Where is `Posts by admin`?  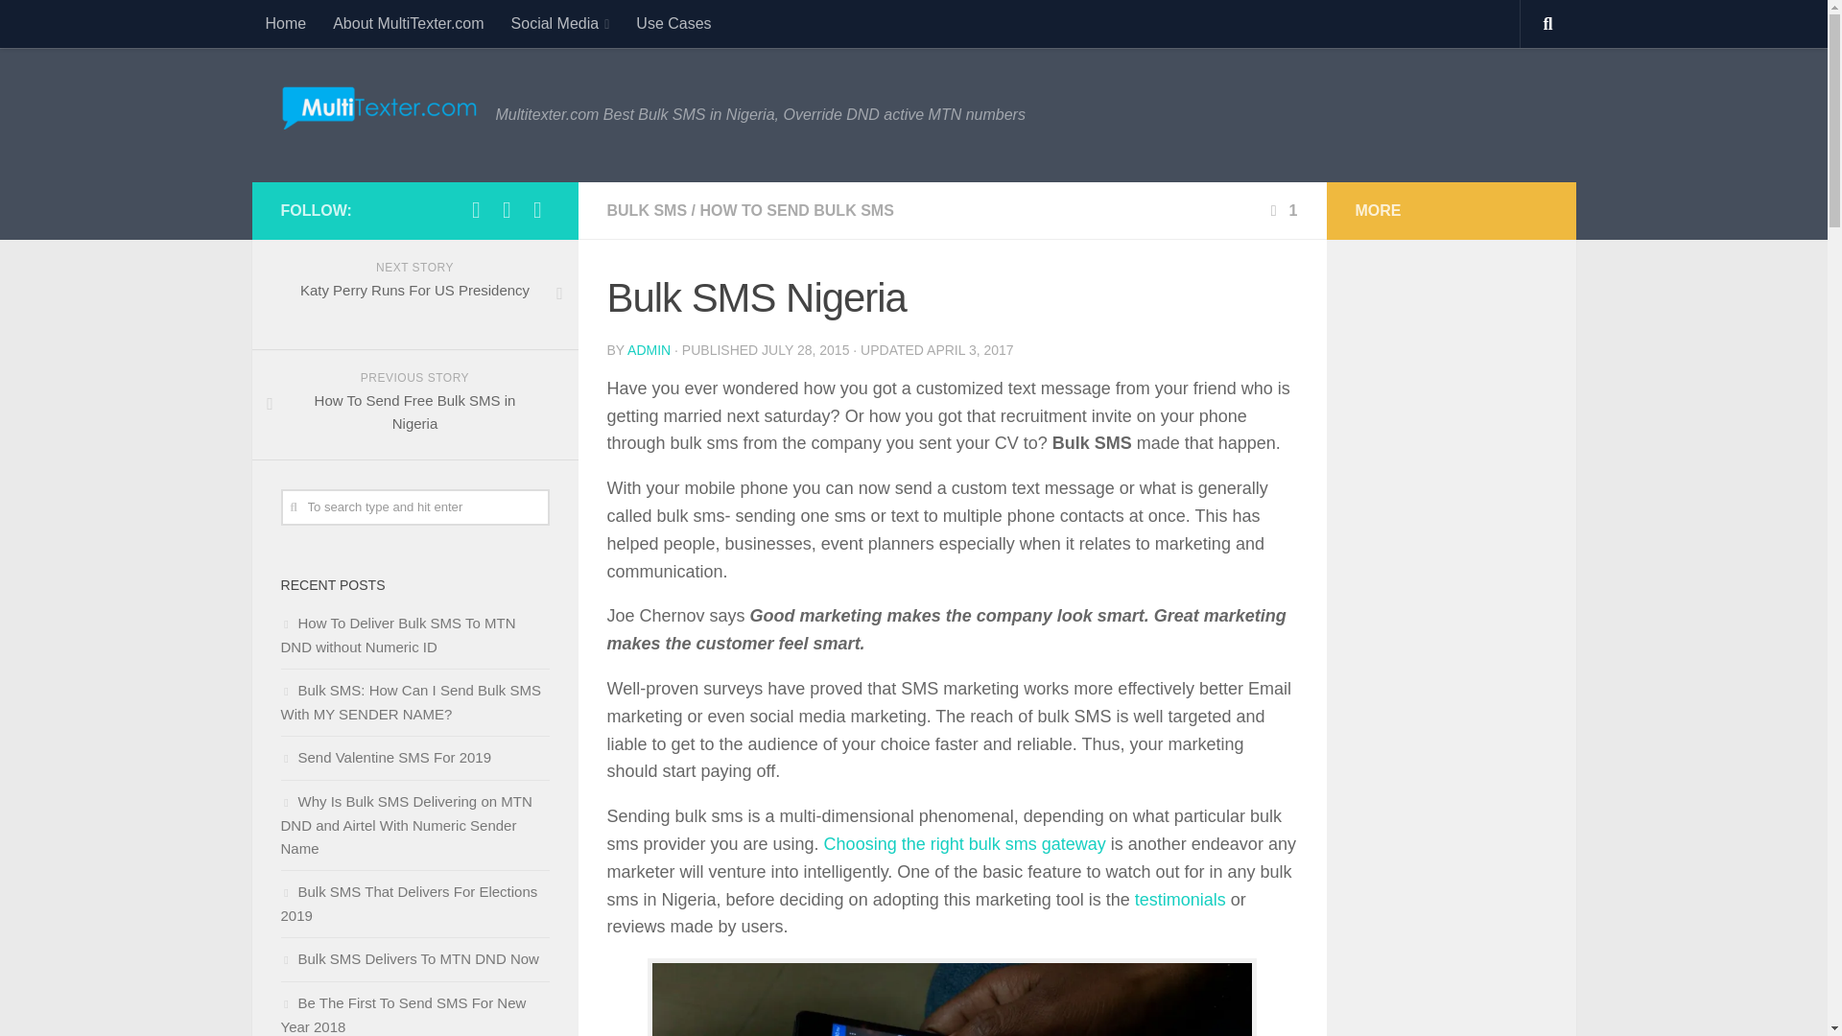
Posts by admin is located at coordinates (649, 349).